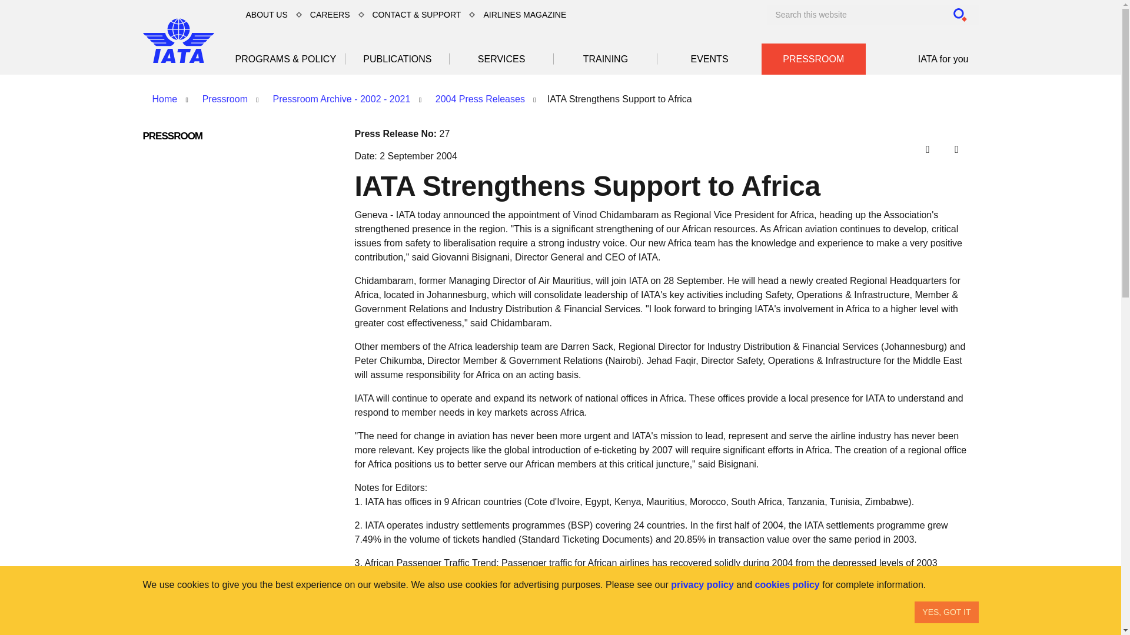 The image size is (1130, 635). What do you see at coordinates (398, 59) in the screenshot?
I see `PUBLICATIONS` at bounding box center [398, 59].